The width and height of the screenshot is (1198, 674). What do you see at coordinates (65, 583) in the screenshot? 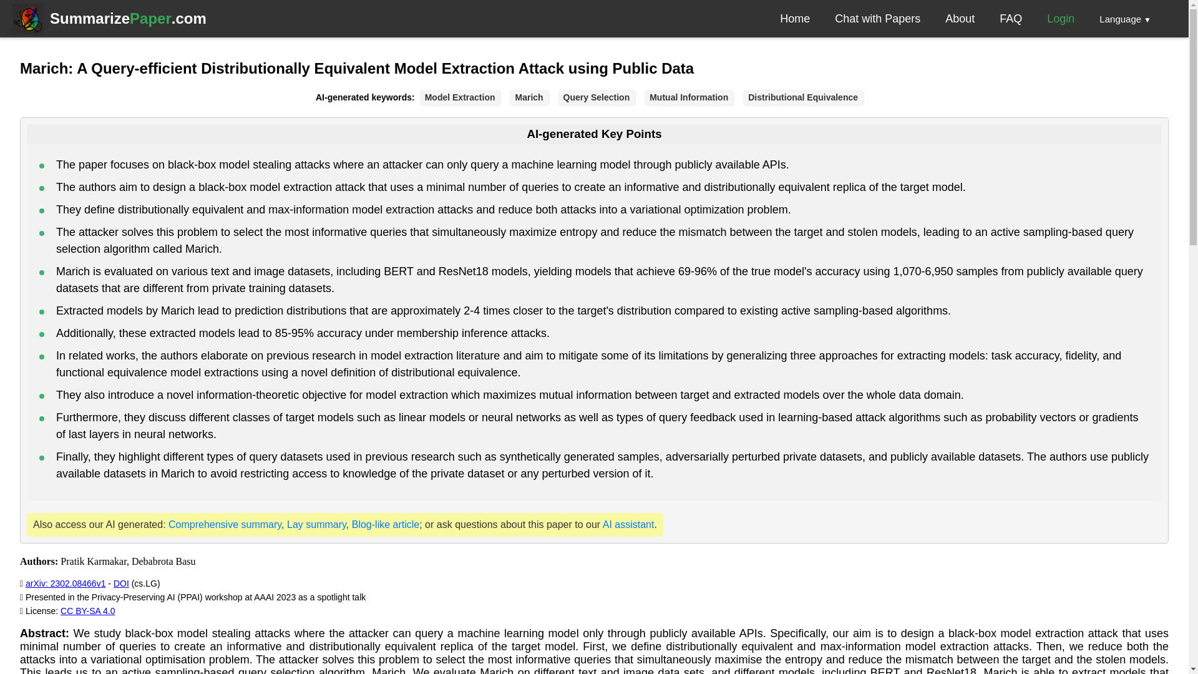
I see `Blog-like article` at bounding box center [65, 583].